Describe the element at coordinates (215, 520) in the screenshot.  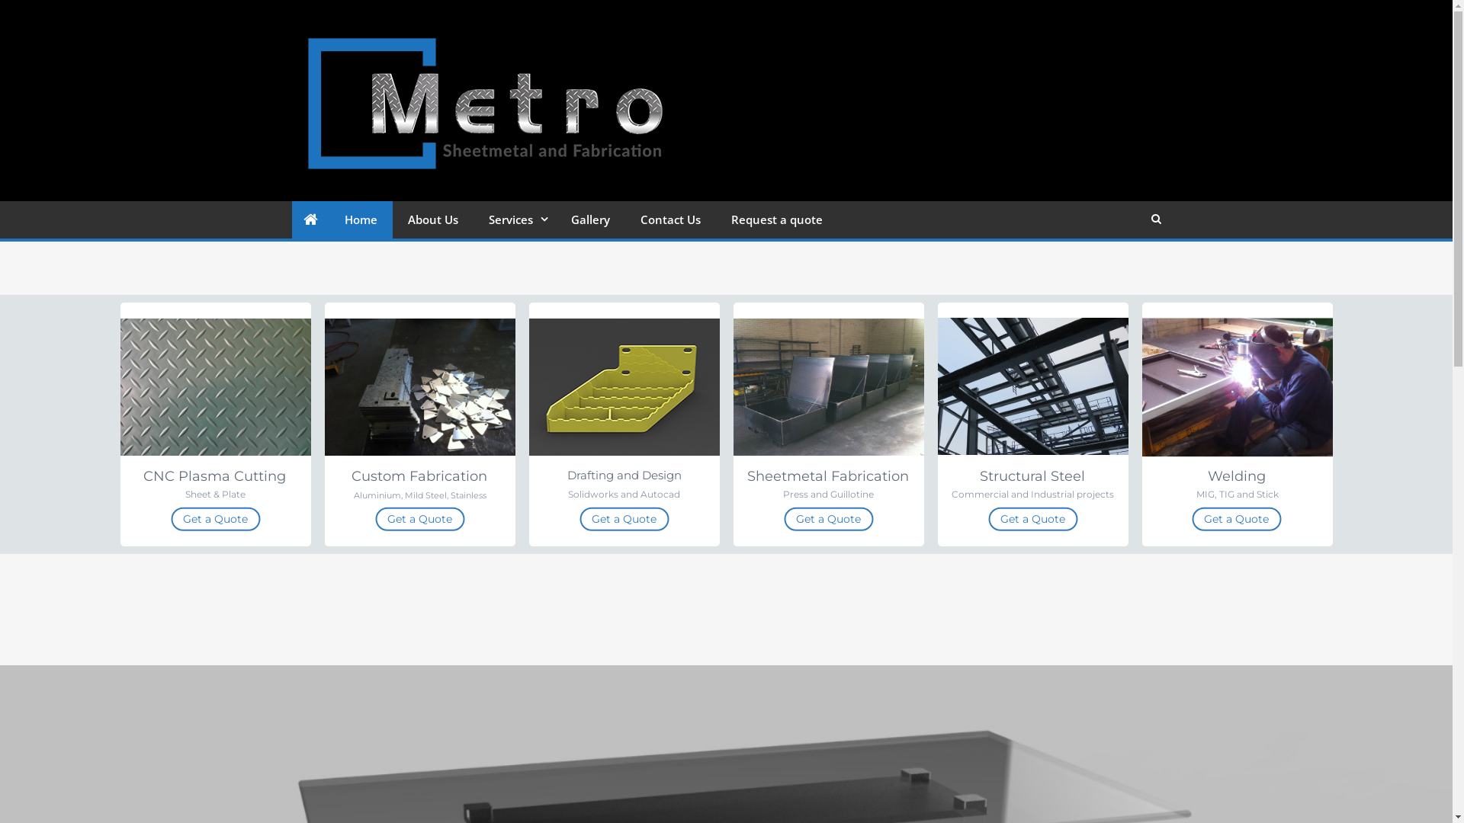
I see `Get a Quote` at that location.